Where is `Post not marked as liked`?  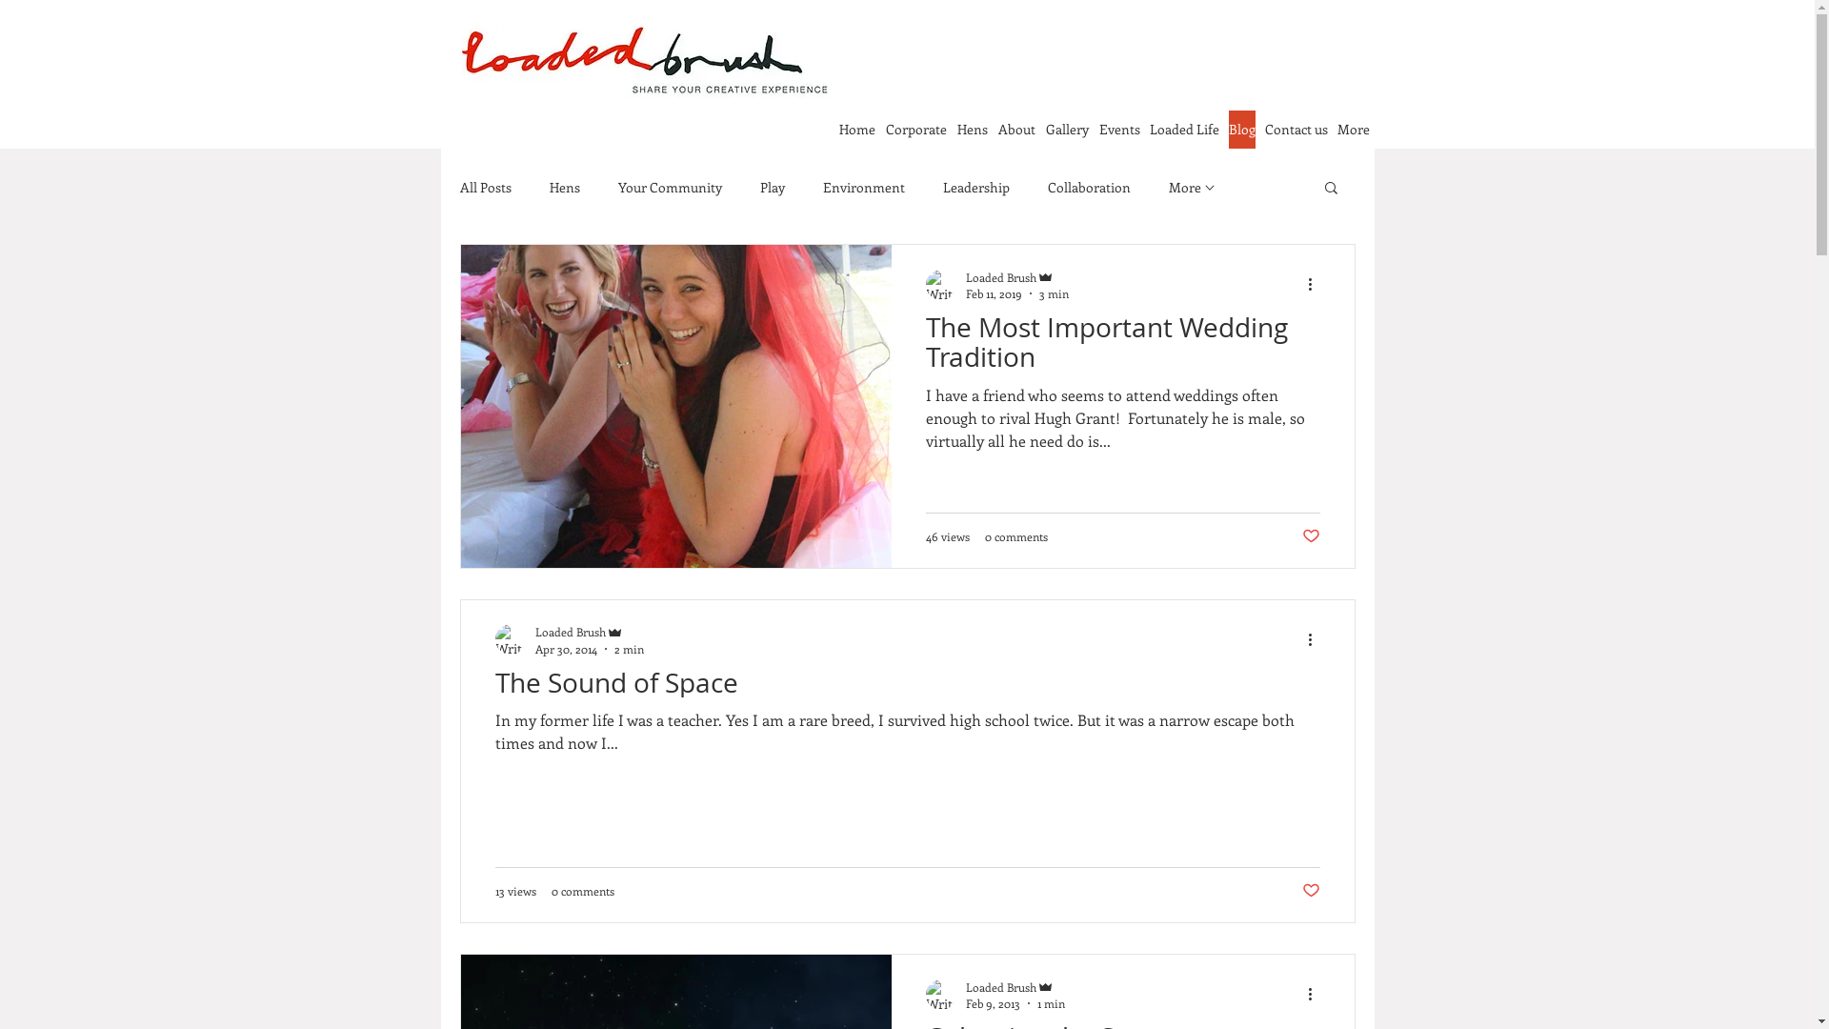 Post not marked as liked is located at coordinates (1311, 891).